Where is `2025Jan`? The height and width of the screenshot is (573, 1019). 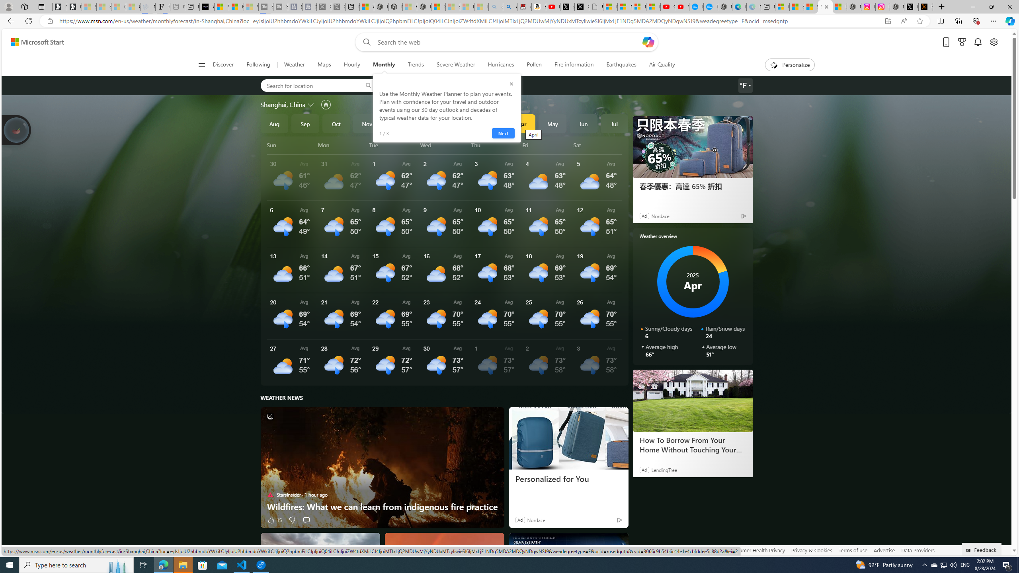
2025Jan is located at coordinates (429, 123).